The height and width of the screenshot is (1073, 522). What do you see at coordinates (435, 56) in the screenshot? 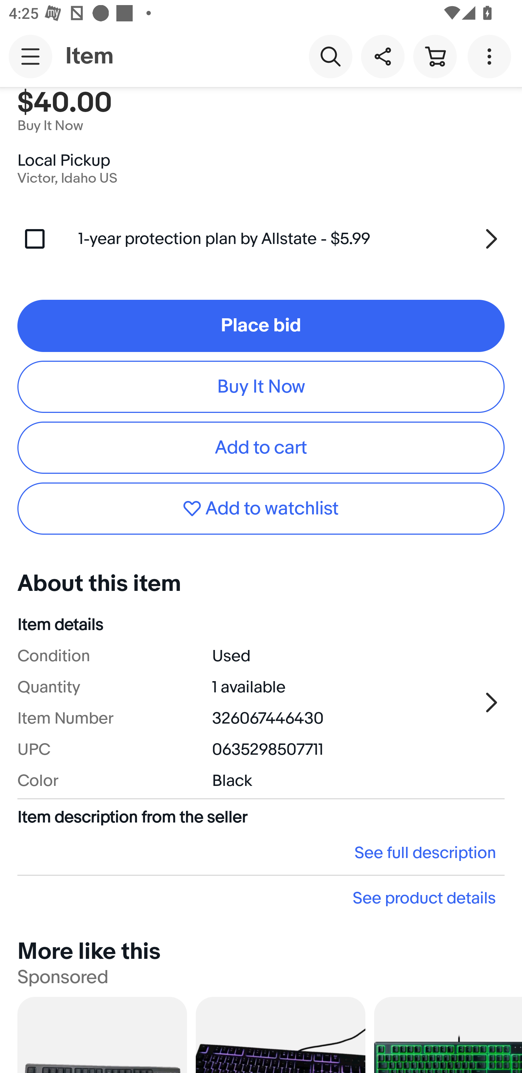
I see `Cart button shopping cart` at bounding box center [435, 56].